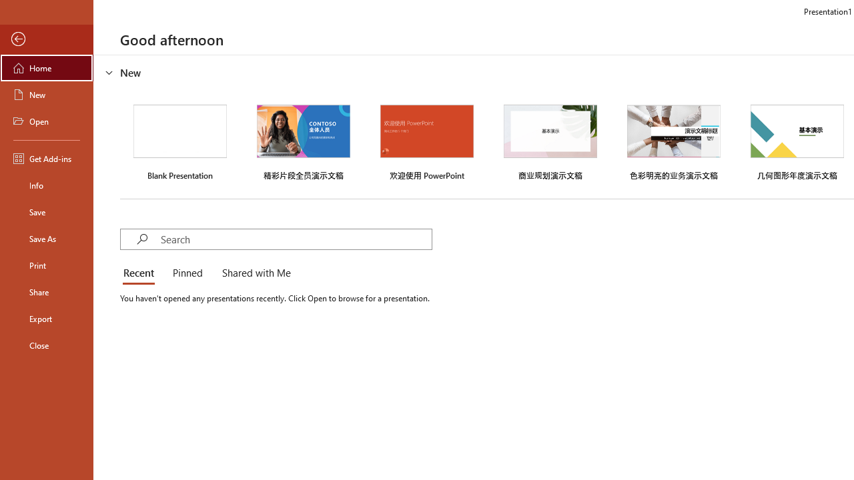  I want to click on Save As, so click(47, 239).